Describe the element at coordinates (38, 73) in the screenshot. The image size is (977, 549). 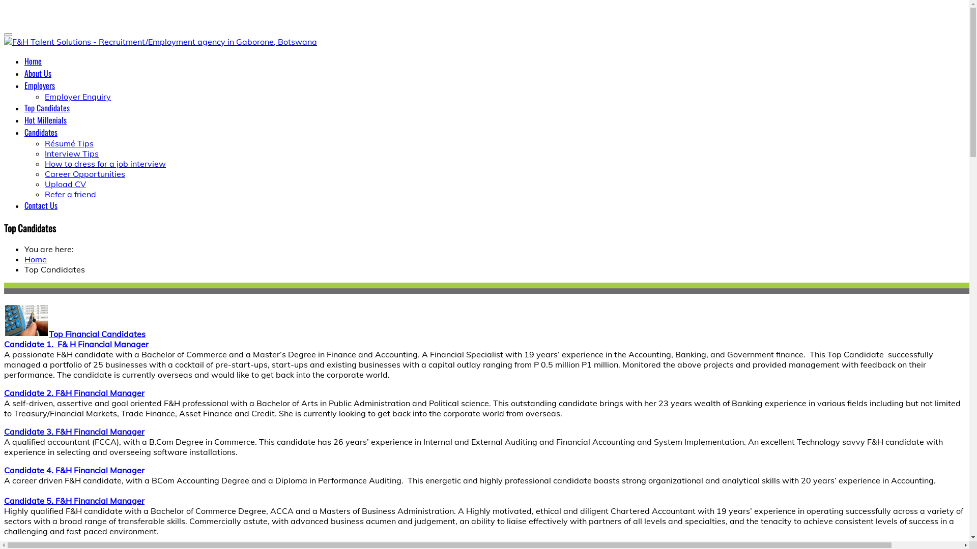
I see `About Us` at that location.